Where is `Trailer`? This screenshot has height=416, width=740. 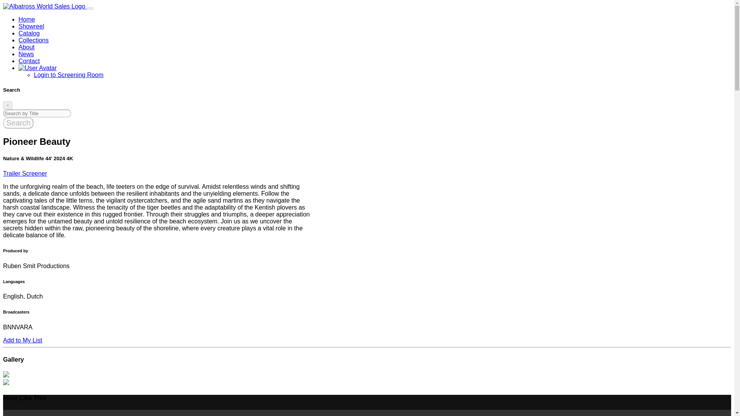
Trailer is located at coordinates (12, 173).